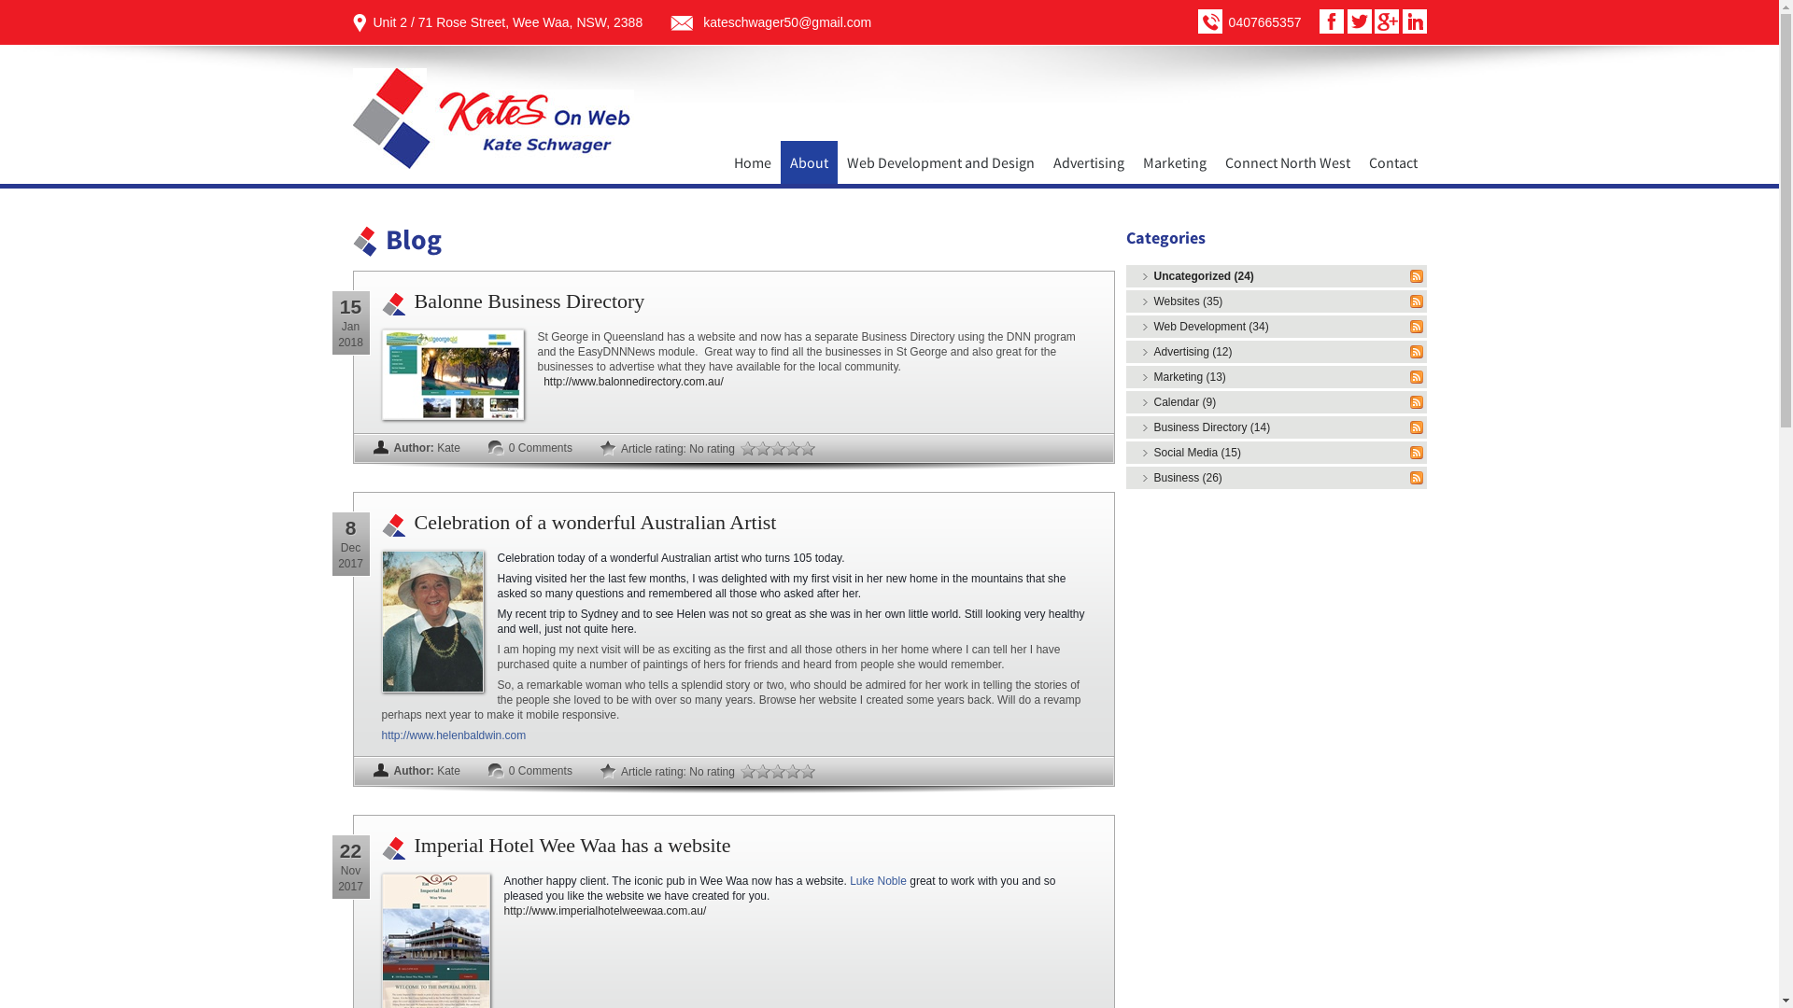  I want to click on katesonweb, so click(493, 119).